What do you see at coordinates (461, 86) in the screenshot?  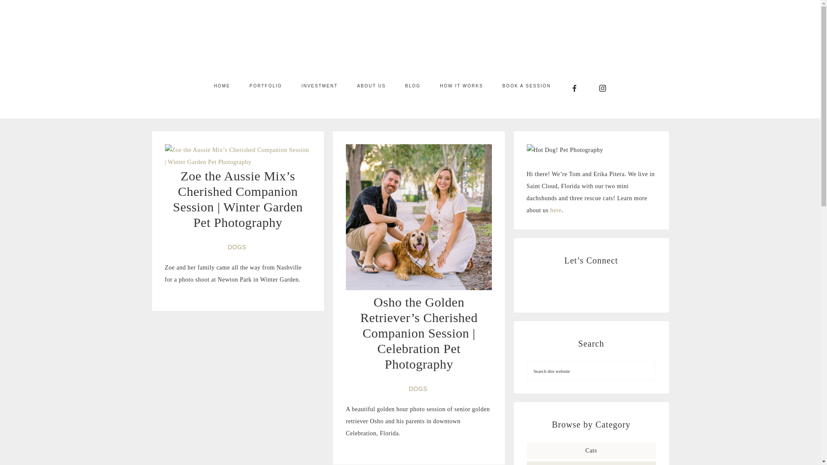 I see `HOW IT WORKS` at bounding box center [461, 86].